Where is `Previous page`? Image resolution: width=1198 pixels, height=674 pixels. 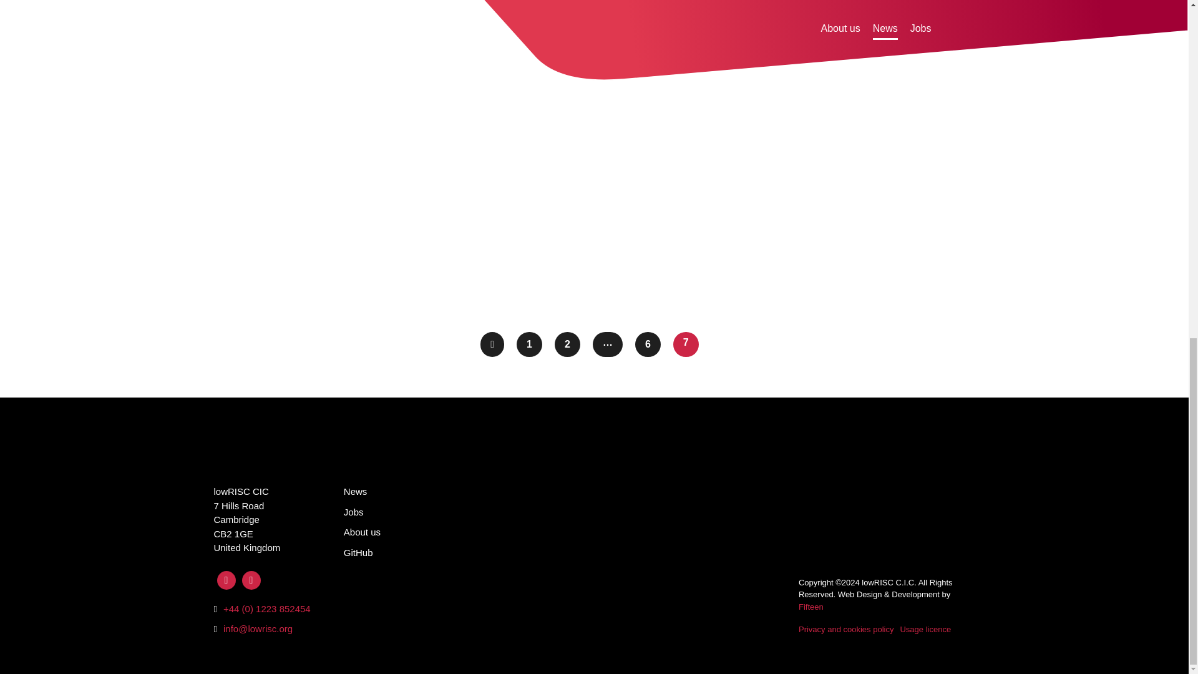
Previous page is located at coordinates (492, 344).